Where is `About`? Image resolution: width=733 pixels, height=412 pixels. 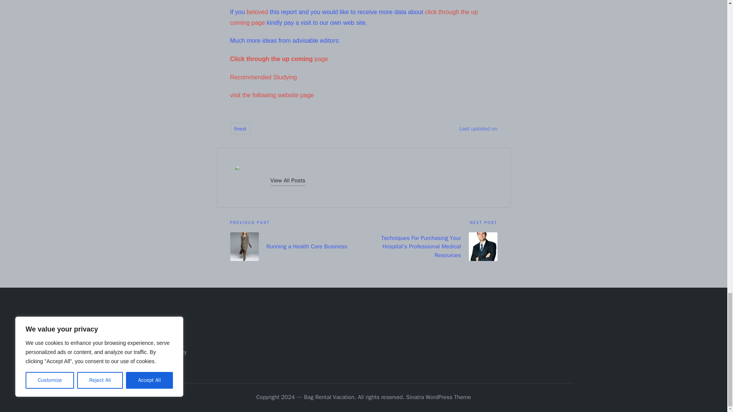 About is located at coordinates (160, 327).